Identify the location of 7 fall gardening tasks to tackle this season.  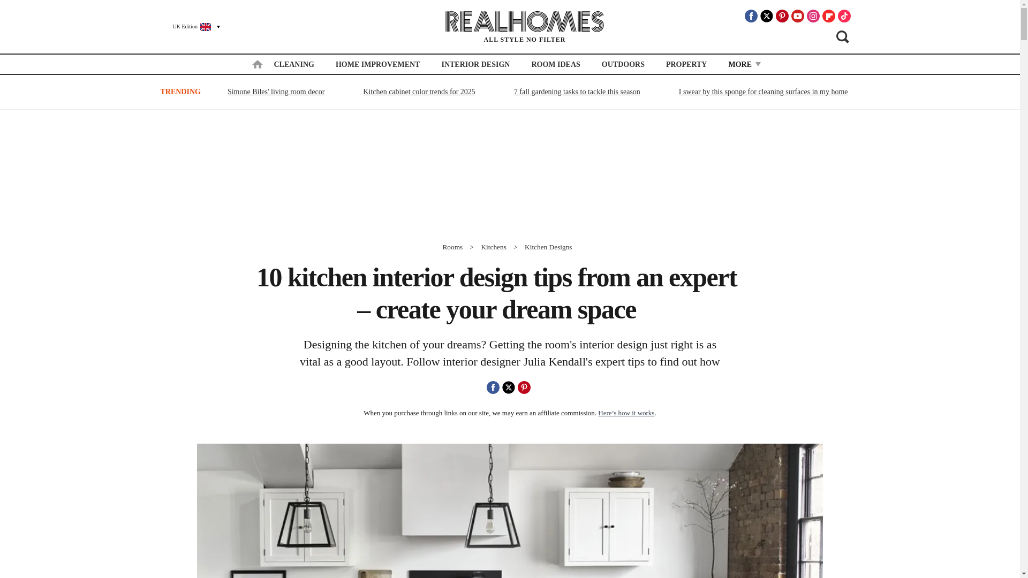
(577, 91).